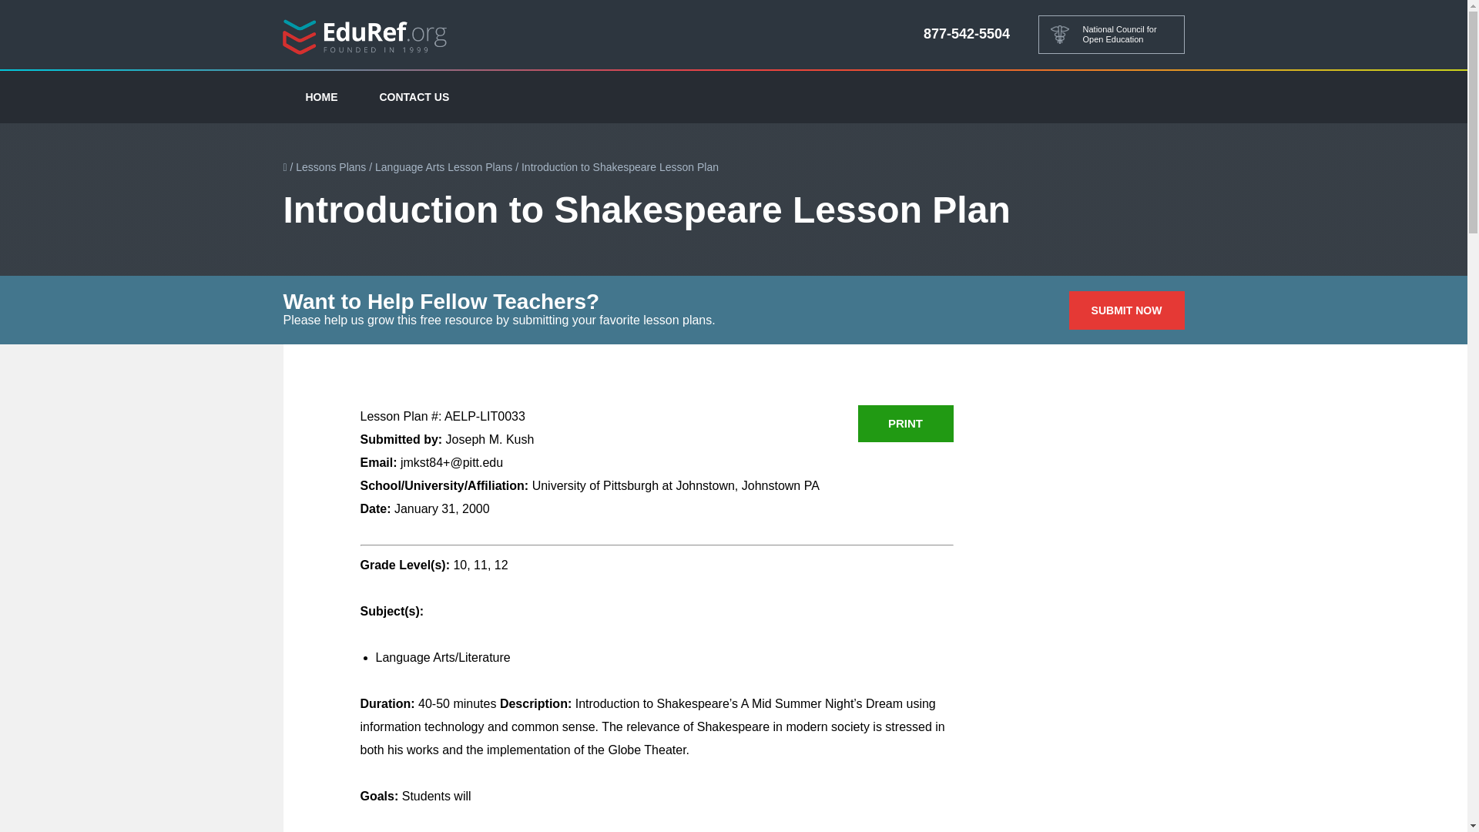  Describe the element at coordinates (330, 166) in the screenshot. I see `Lessons Plans` at that location.